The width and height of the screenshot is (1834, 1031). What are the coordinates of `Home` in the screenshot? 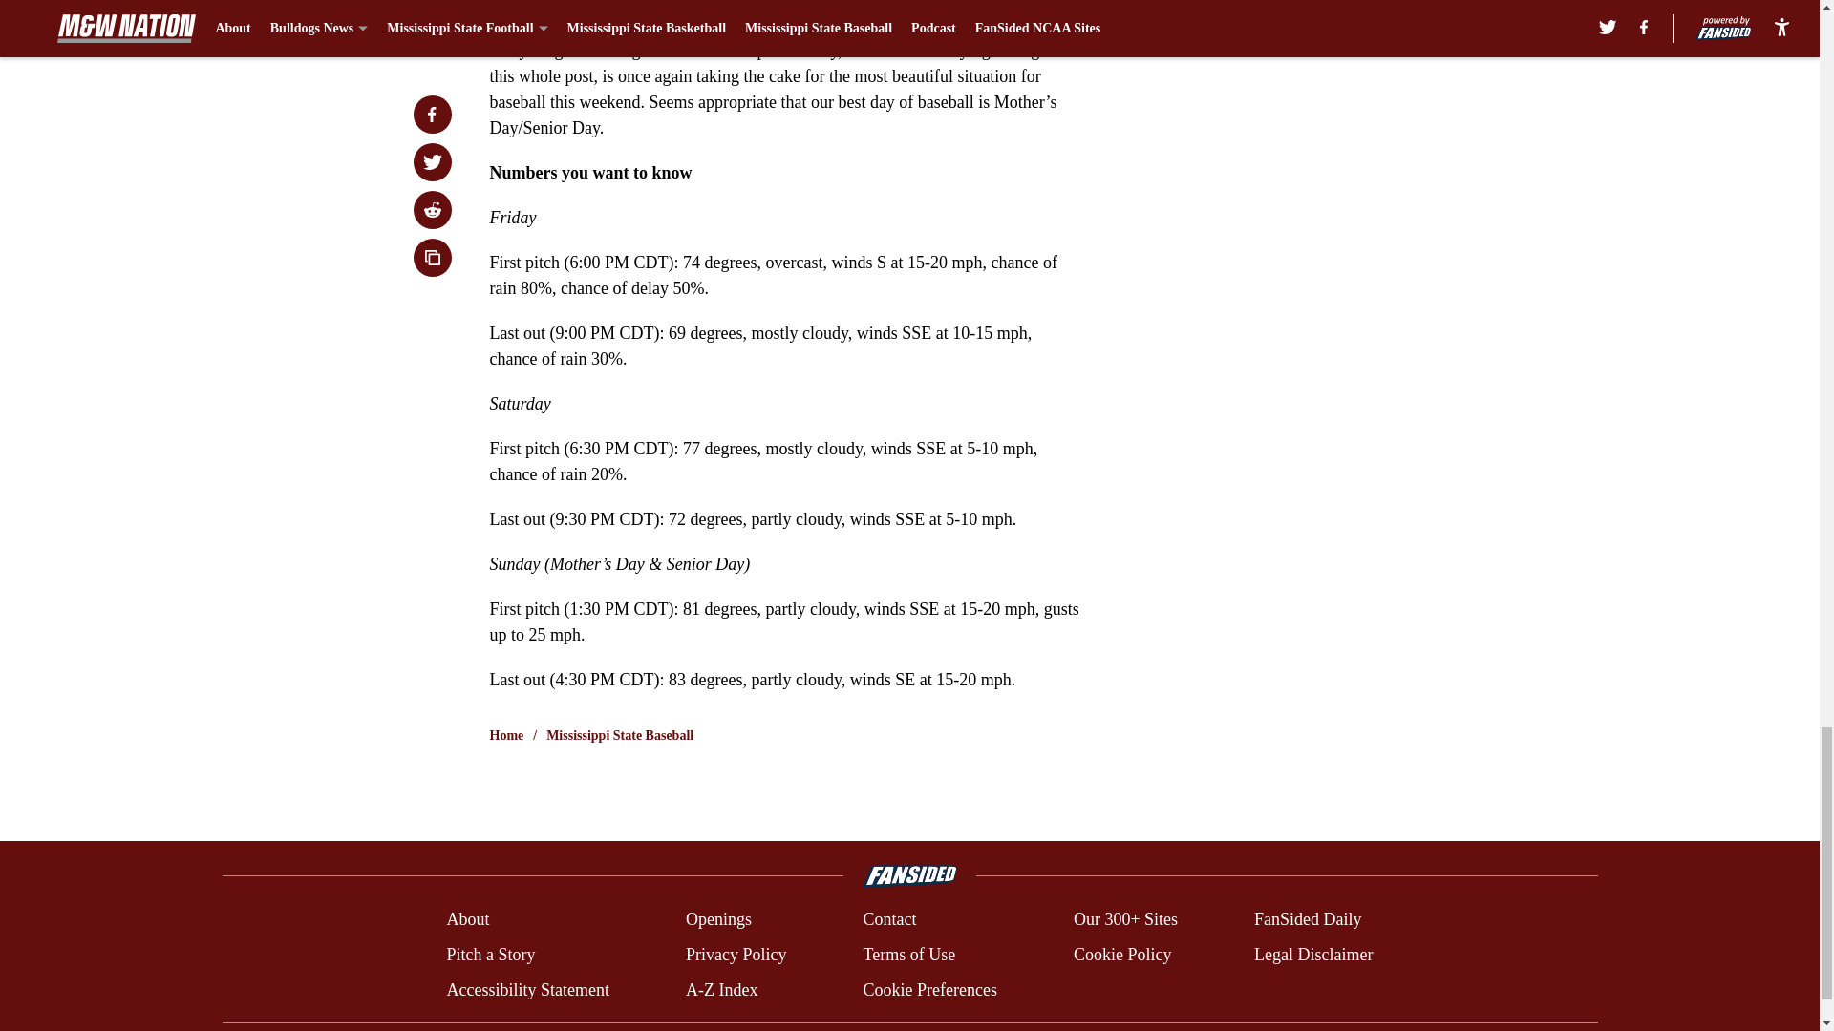 It's located at (506, 735).